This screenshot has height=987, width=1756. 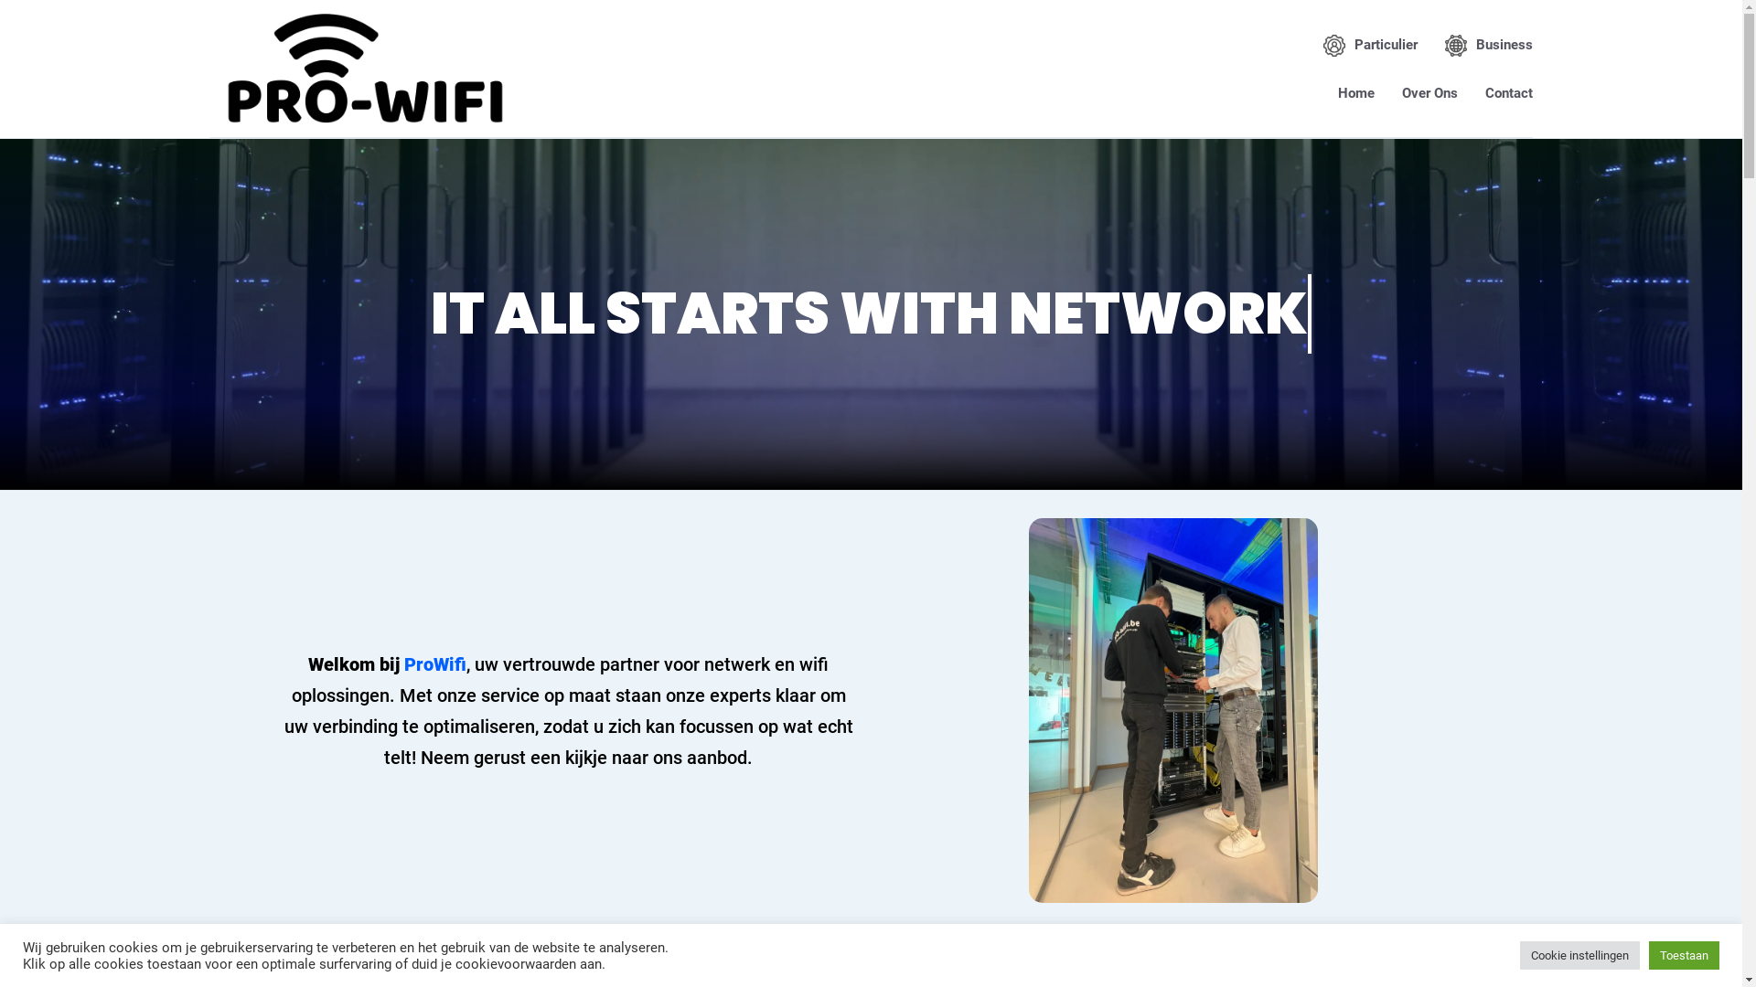 I want to click on Toestaan, so click(x=1685, y=956).